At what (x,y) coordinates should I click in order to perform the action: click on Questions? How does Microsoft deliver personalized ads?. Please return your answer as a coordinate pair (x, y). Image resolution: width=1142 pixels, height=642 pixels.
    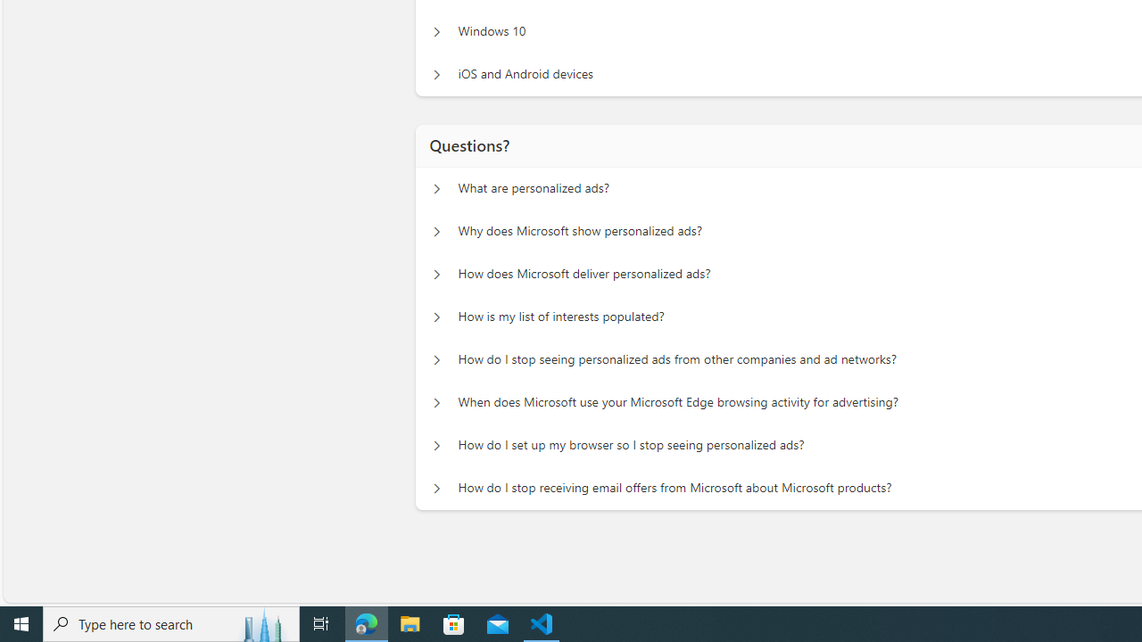
    Looking at the image, I should click on (436, 275).